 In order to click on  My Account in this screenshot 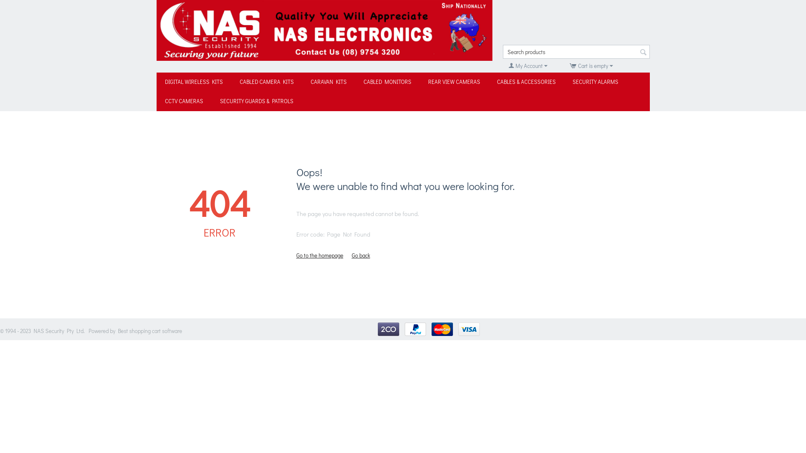, I will do `click(528, 65)`.